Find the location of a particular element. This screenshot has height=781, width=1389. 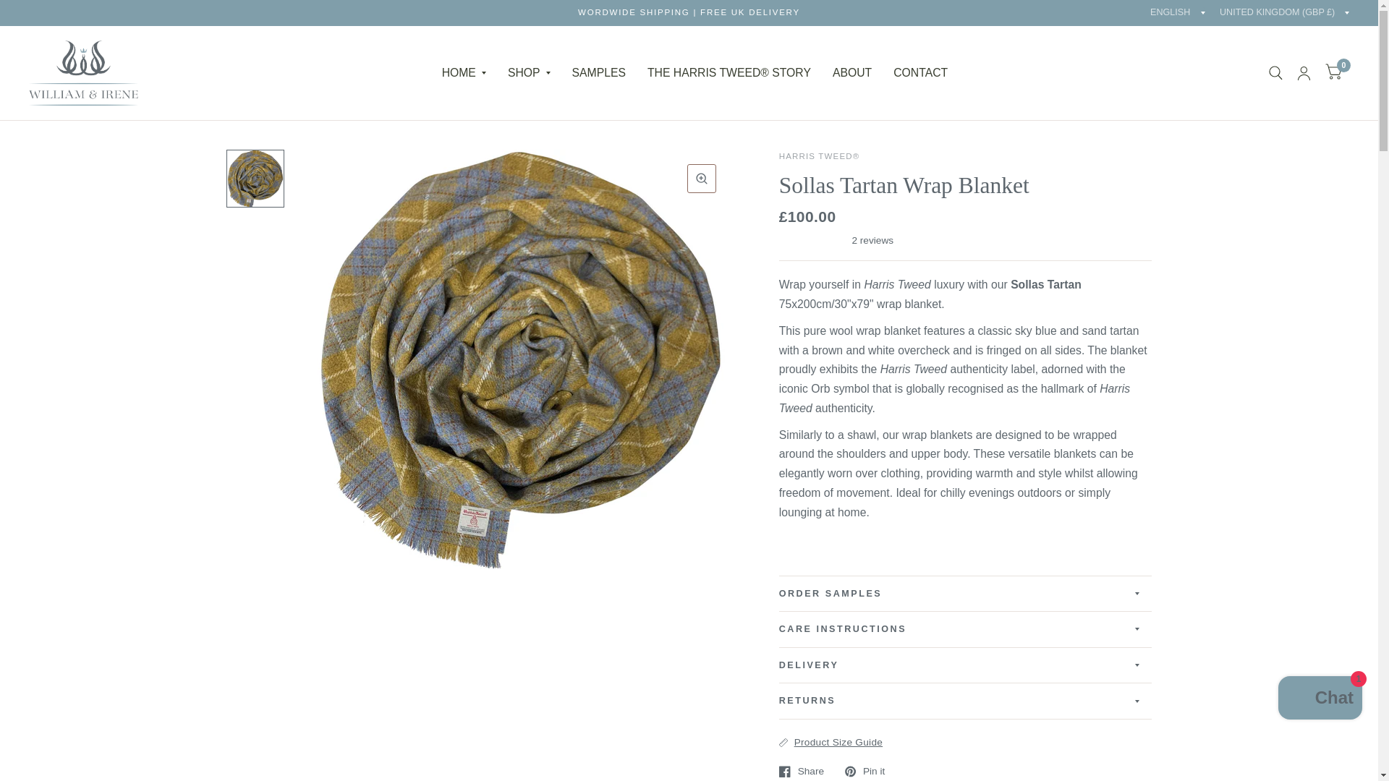

HOME is located at coordinates (464, 73).